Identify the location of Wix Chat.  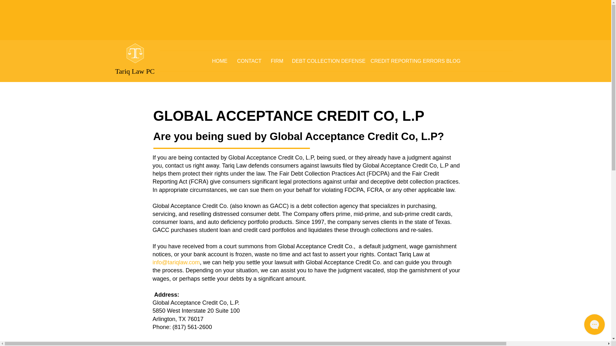
(596, 326).